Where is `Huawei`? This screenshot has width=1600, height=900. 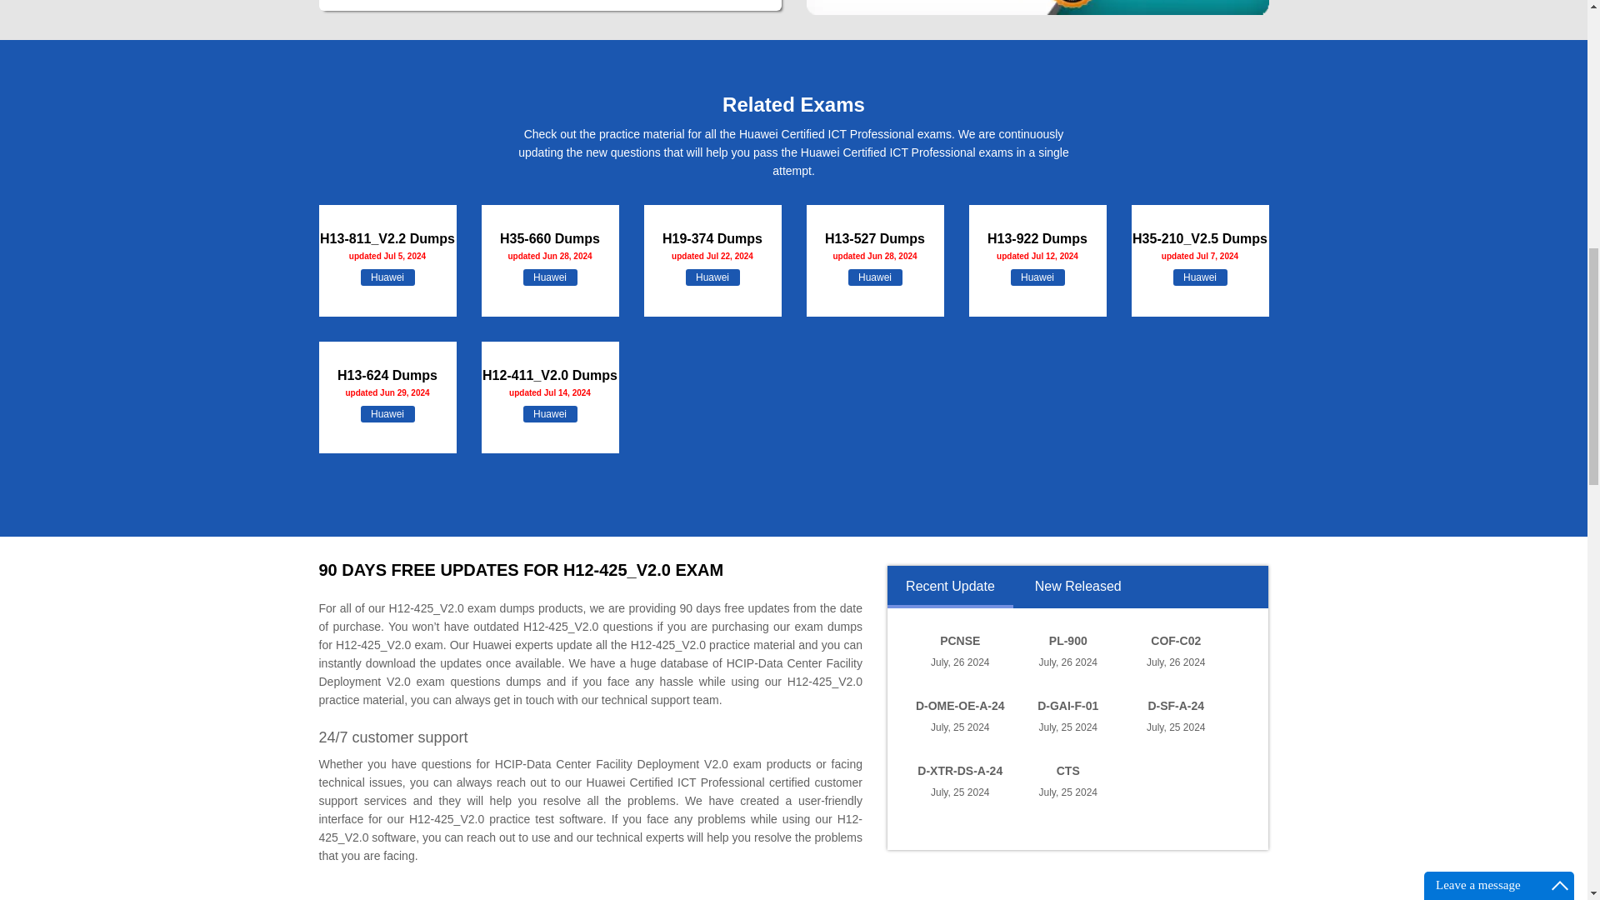 Huawei is located at coordinates (387, 413).